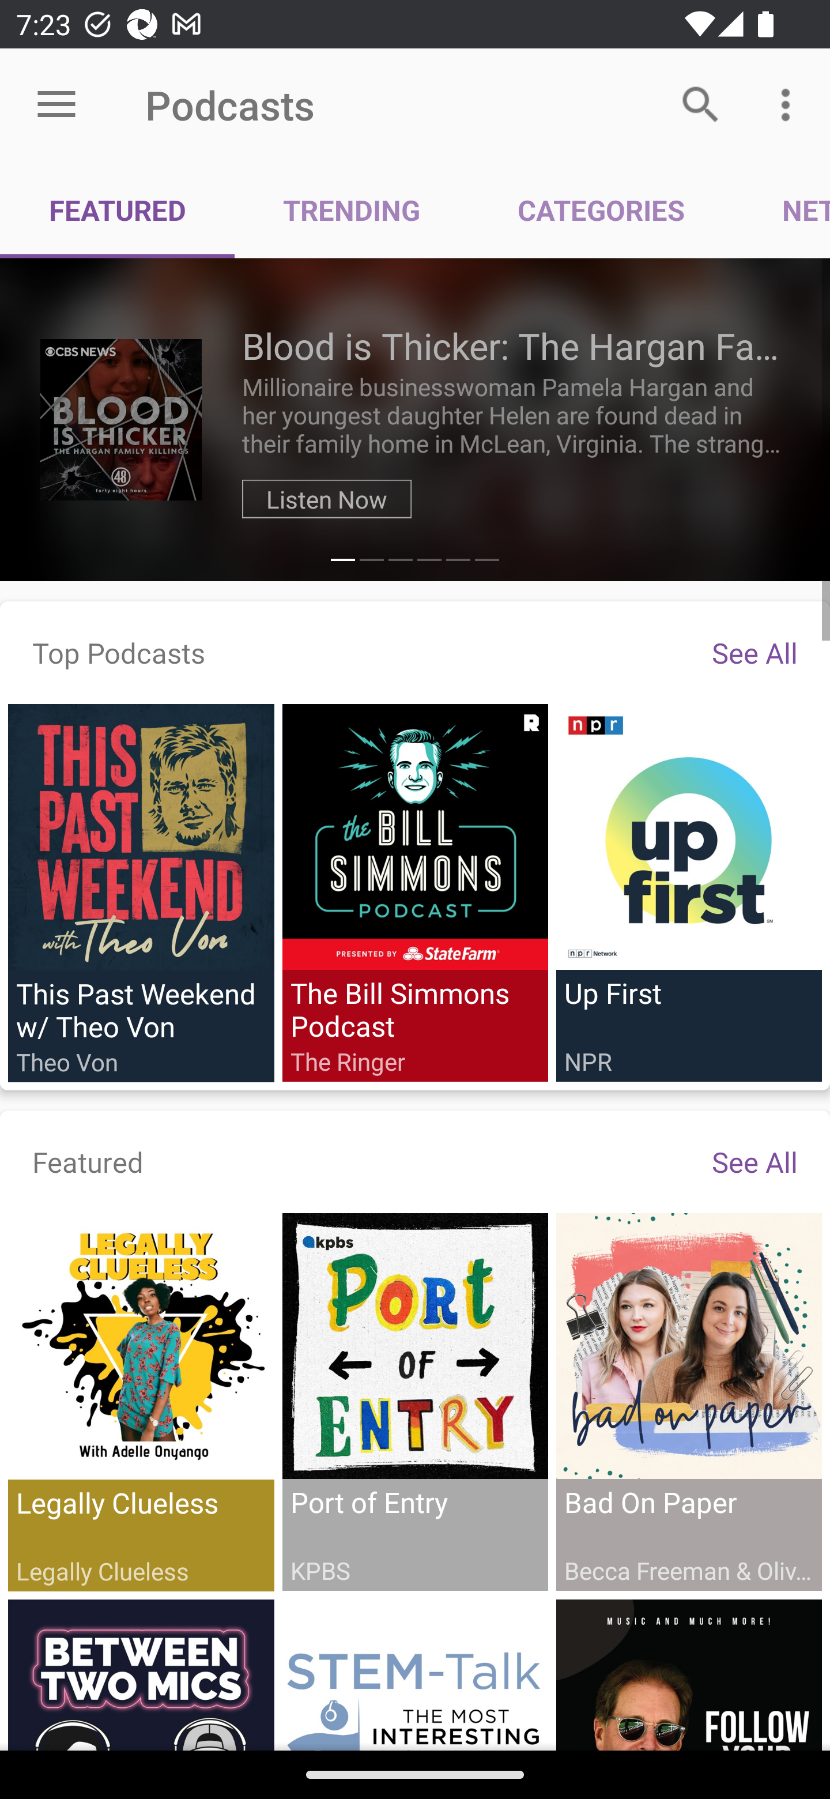  I want to click on Featured, so click(88, 1161).